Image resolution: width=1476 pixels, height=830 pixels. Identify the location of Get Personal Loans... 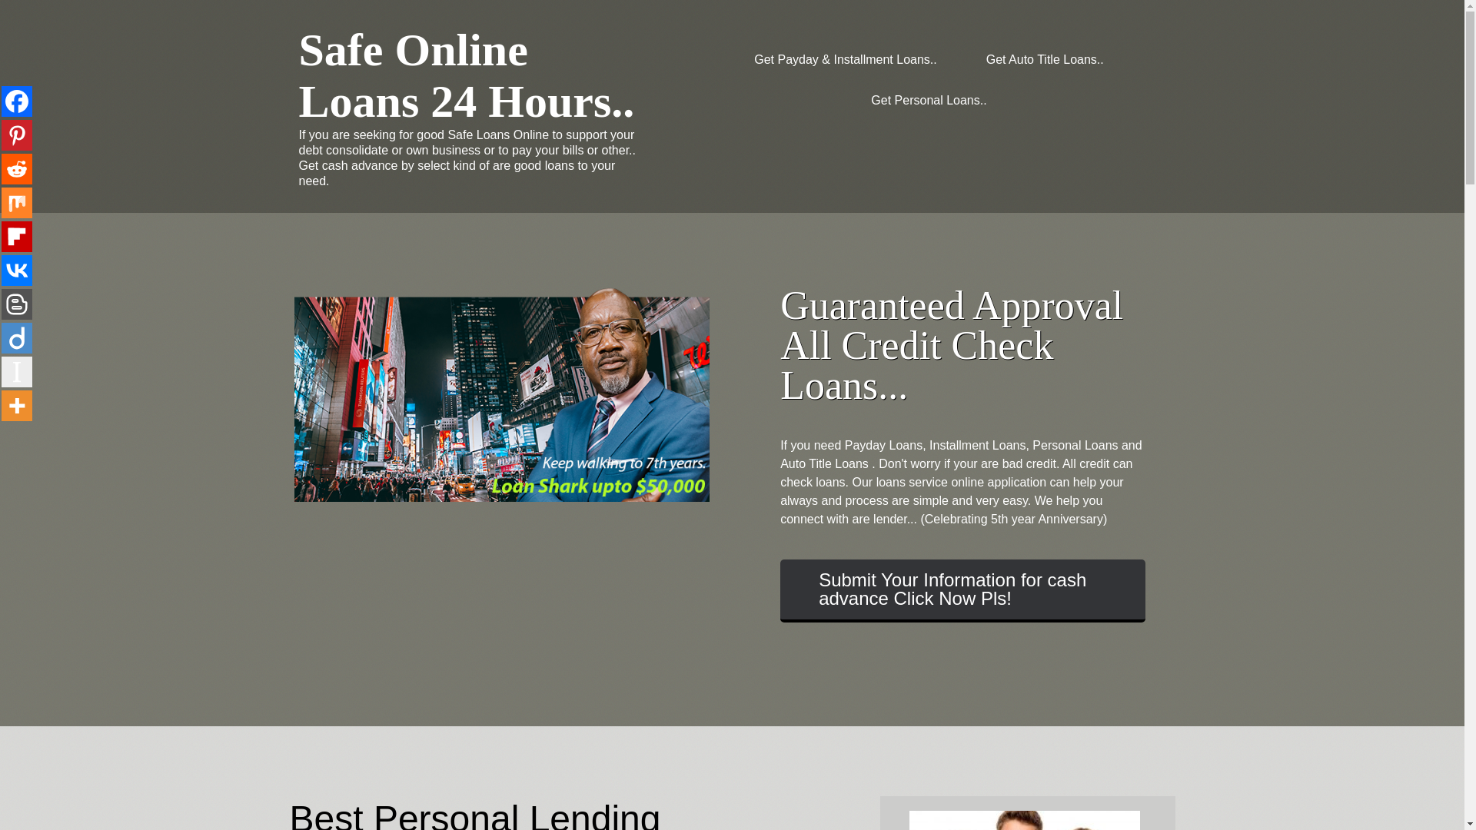
(928, 100).